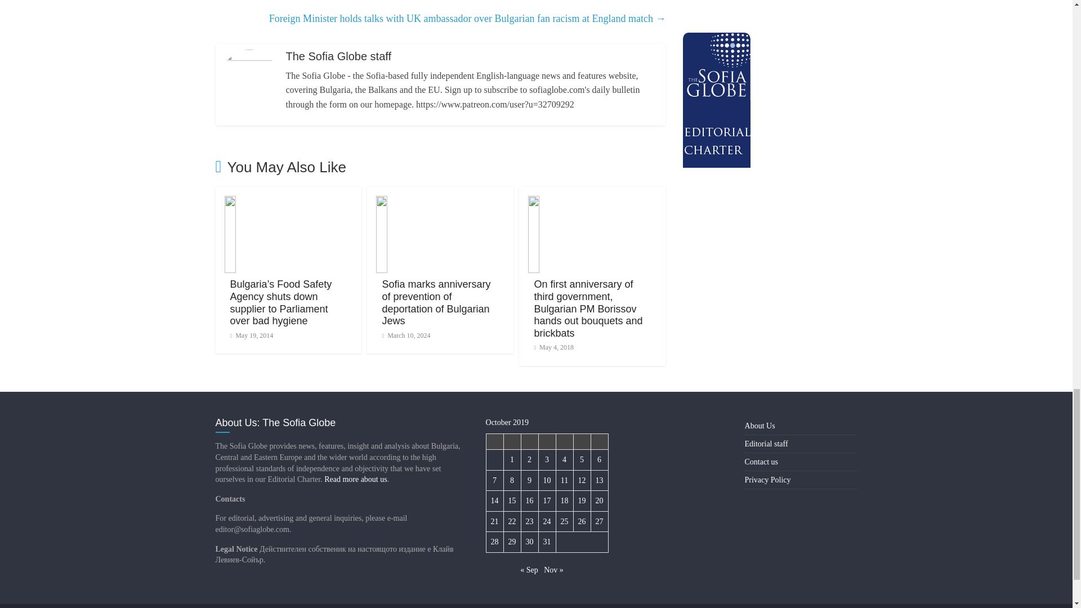 This screenshot has height=608, width=1081. What do you see at coordinates (405, 335) in the screenshot?
I see `7:06 PM` at bounding box center [405, 335].